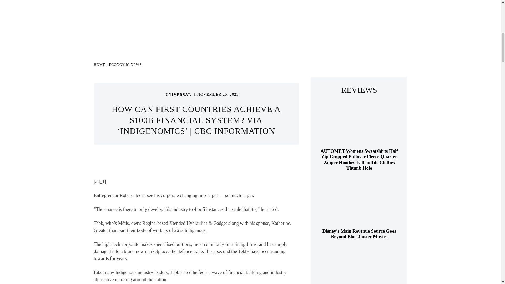  I want to click on View all posts in Economic news, so click(125, 65).